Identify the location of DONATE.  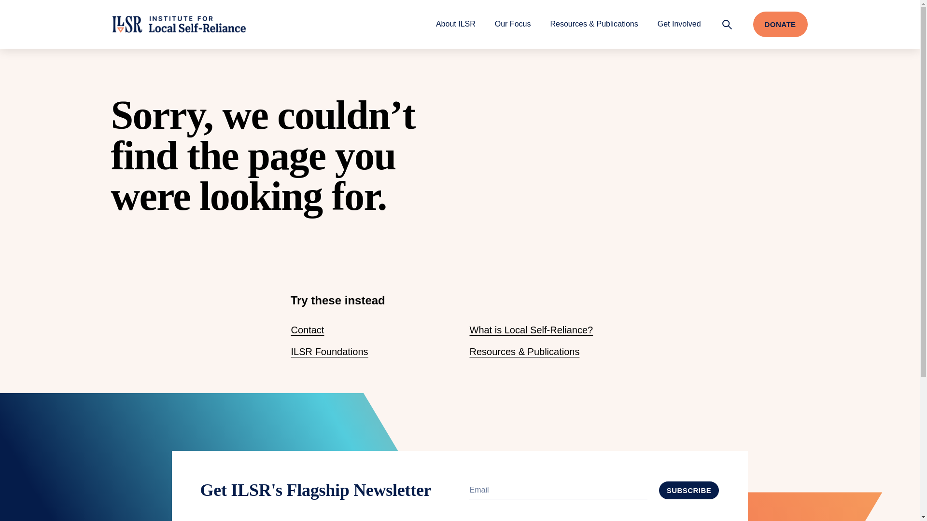
(780, 24).